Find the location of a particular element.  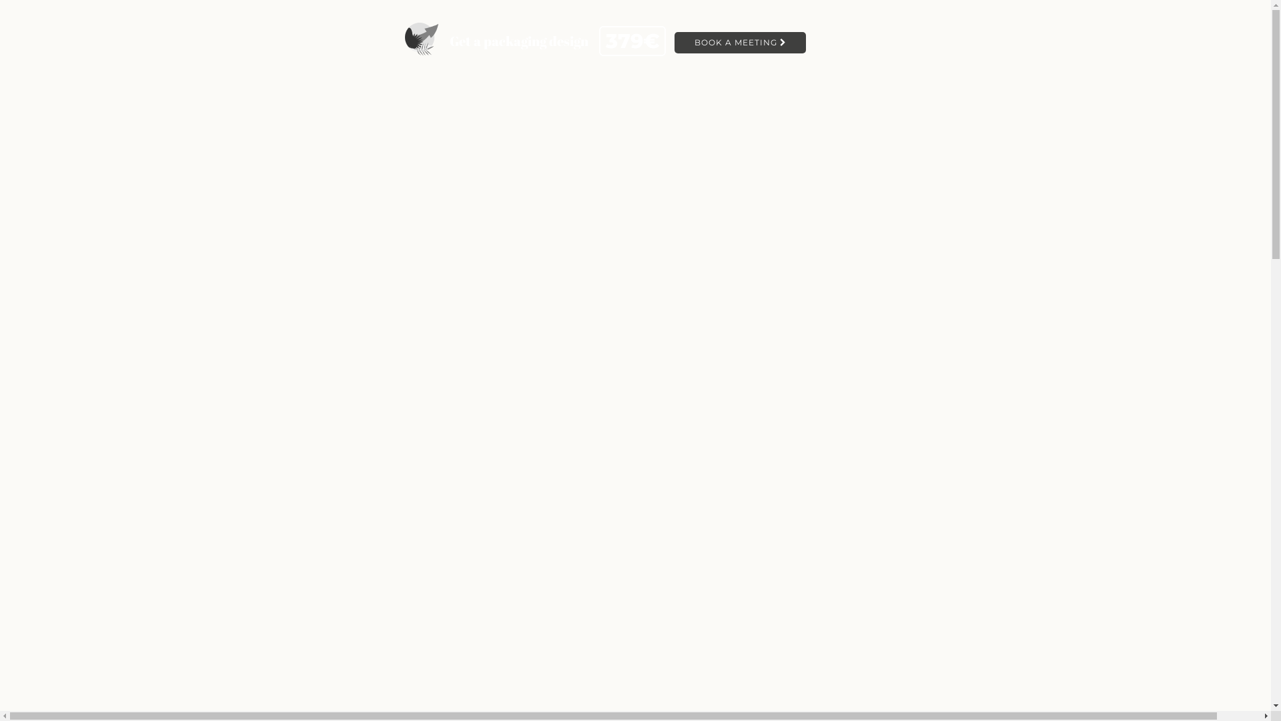

Skip to content is located at coordinates (37, 11).